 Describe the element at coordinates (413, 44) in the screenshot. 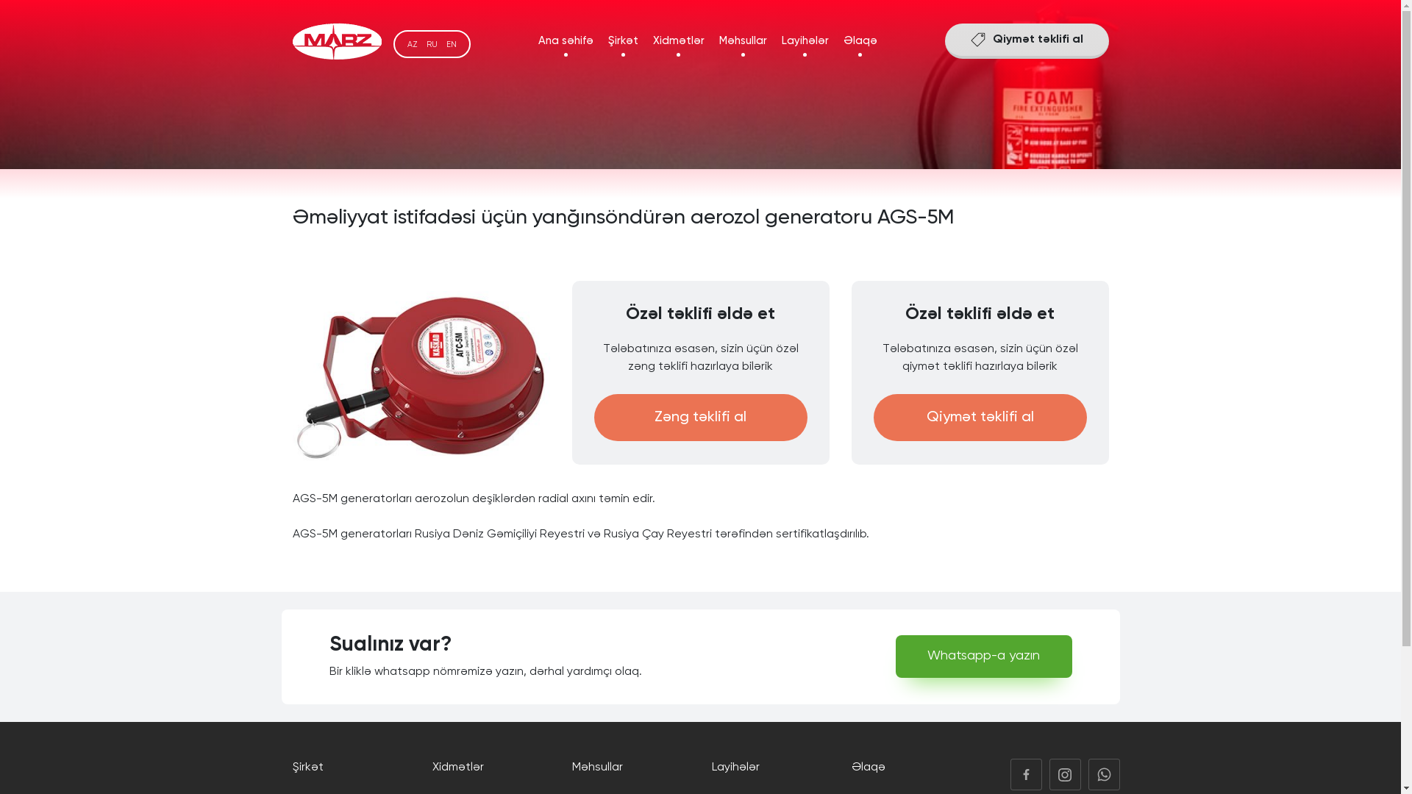

I see `AZ` at that location.